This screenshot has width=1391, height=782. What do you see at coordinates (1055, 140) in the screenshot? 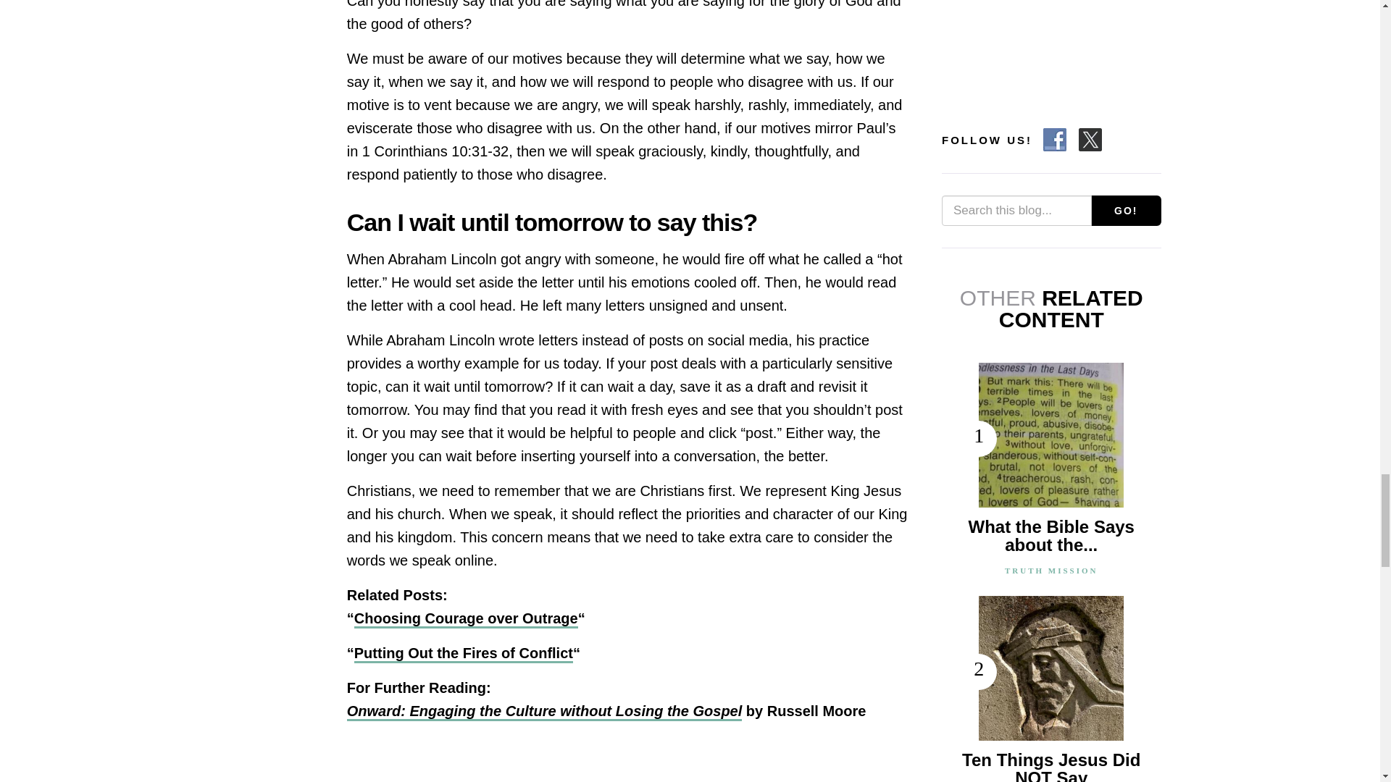
I see `Follow Us on Facebook` at bounding box center [1055, 140].